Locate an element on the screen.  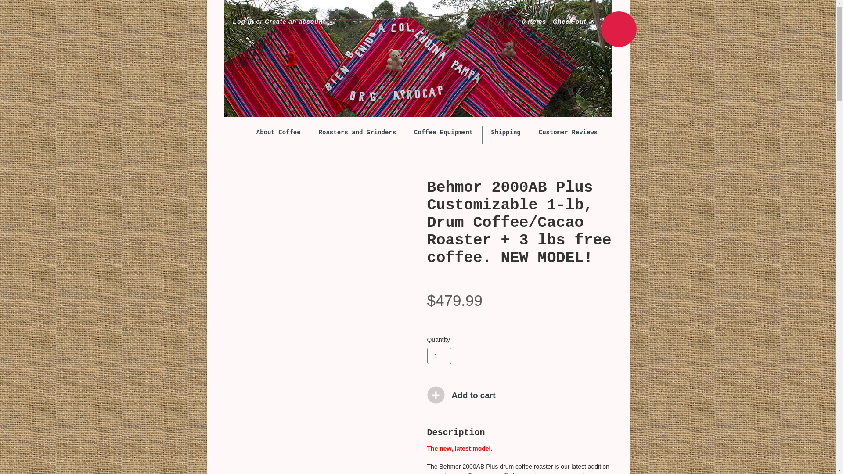
Log in is located at coordinates (243, 22).